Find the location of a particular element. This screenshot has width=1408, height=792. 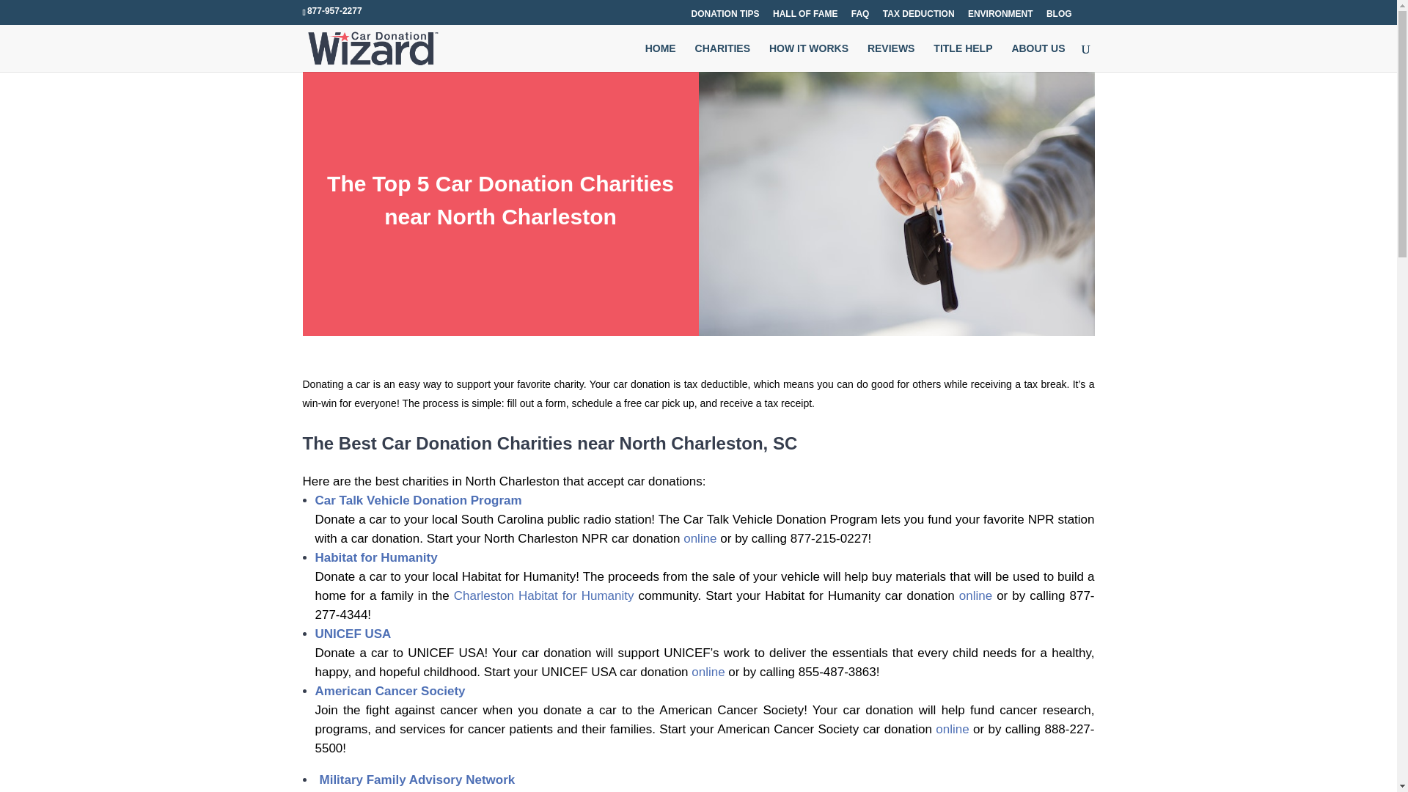

TAX DEDUCTION is located at coordinates (918, 16).